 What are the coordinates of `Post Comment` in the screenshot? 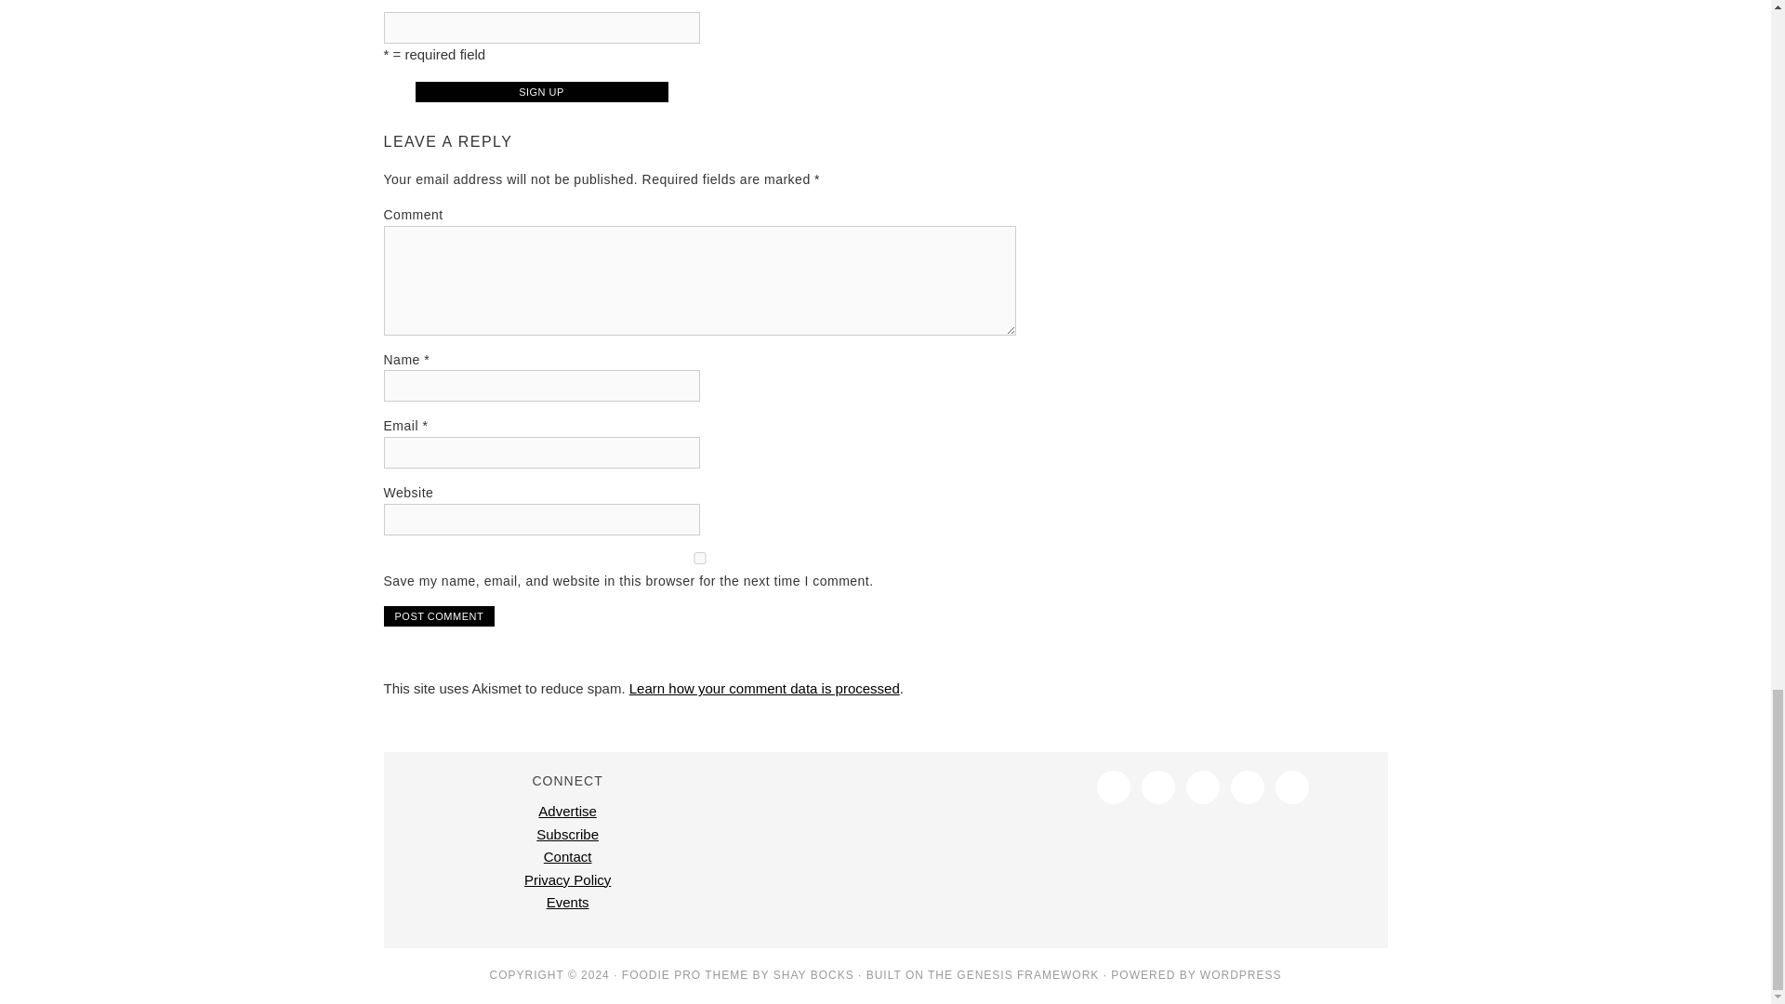 It's located at (439, 615).